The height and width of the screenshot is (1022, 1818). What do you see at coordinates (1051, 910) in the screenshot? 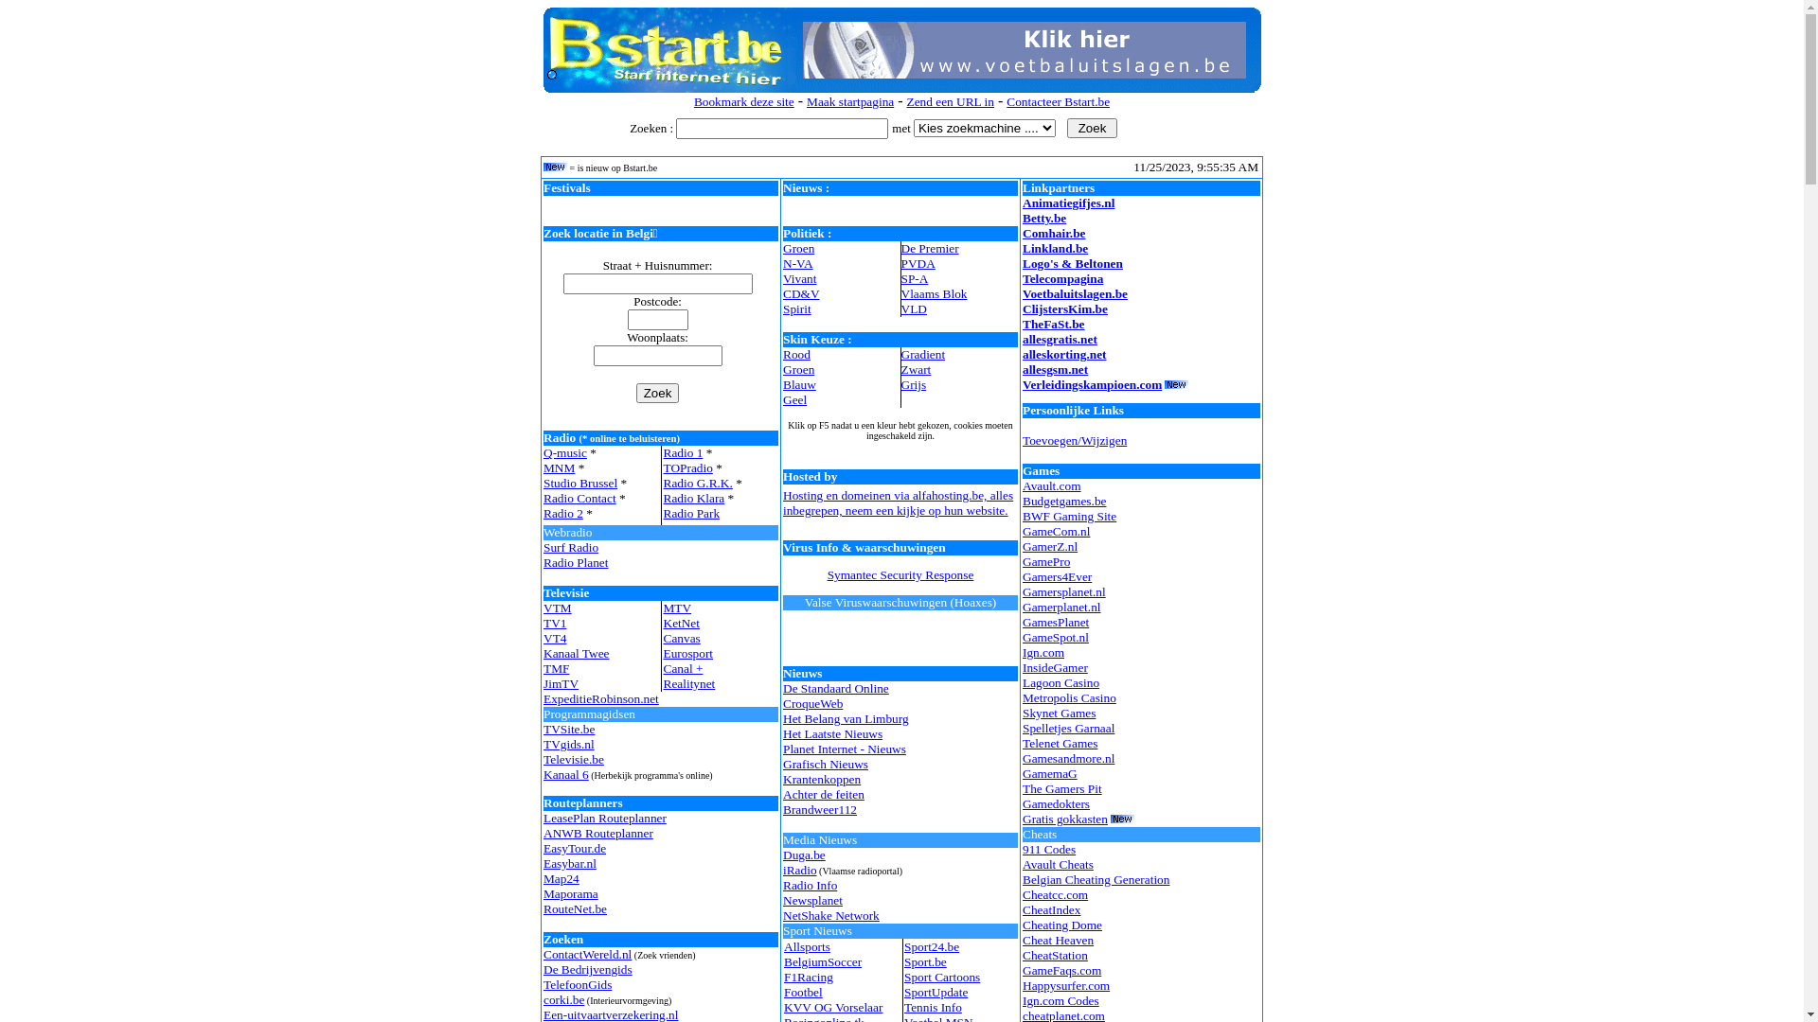
I see `CheatIndex` at bounding box center [1051, 910].